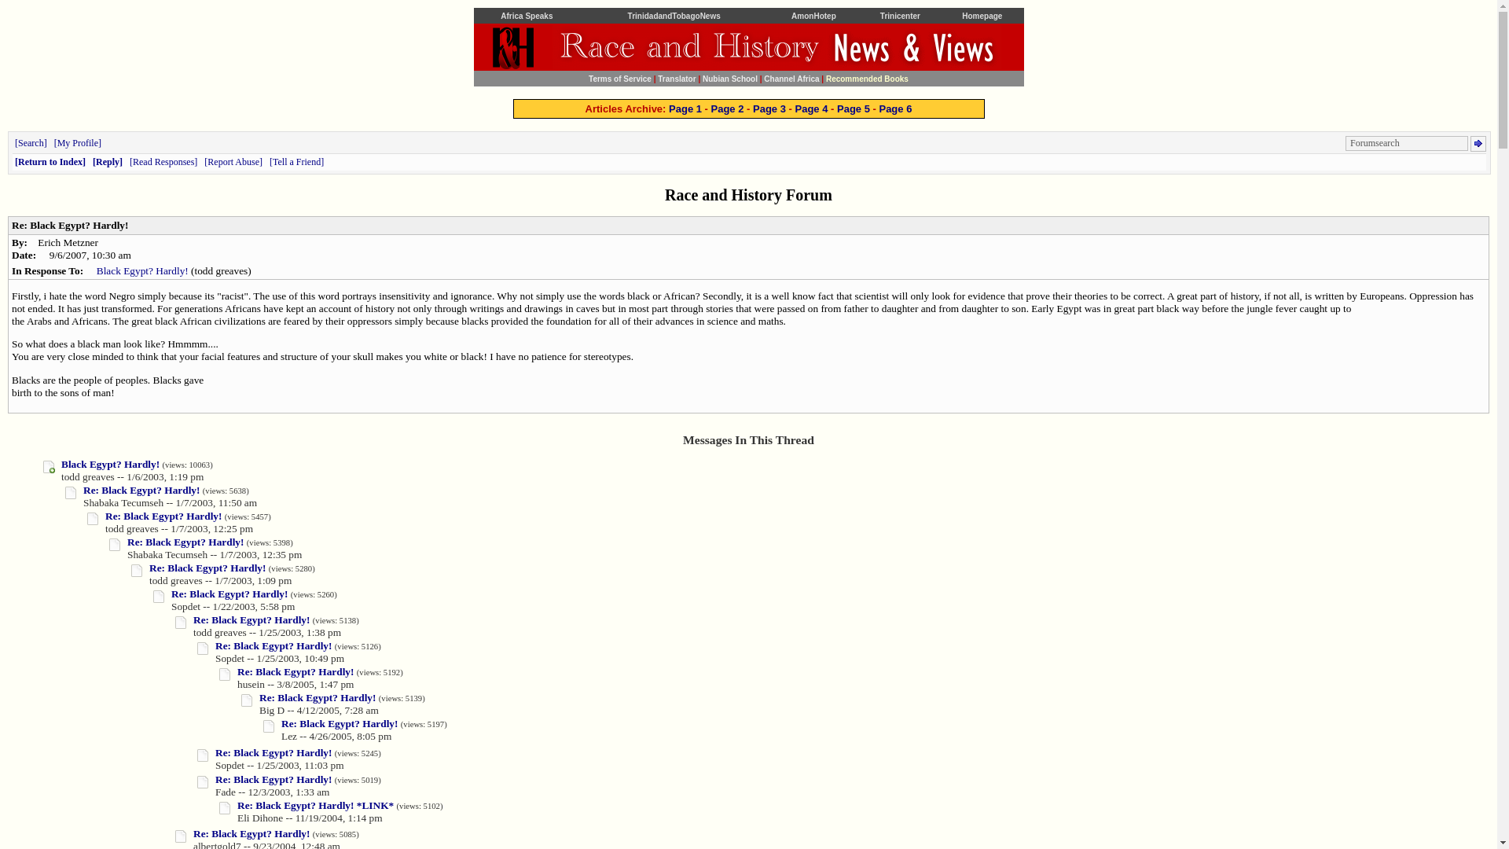 The width and height of the screenshot is (1509, 849). What do you see at coordinates (110, 464) in the screenshot?
I see `Black Egypt? Hardly!` at bounding box center [110, 464].